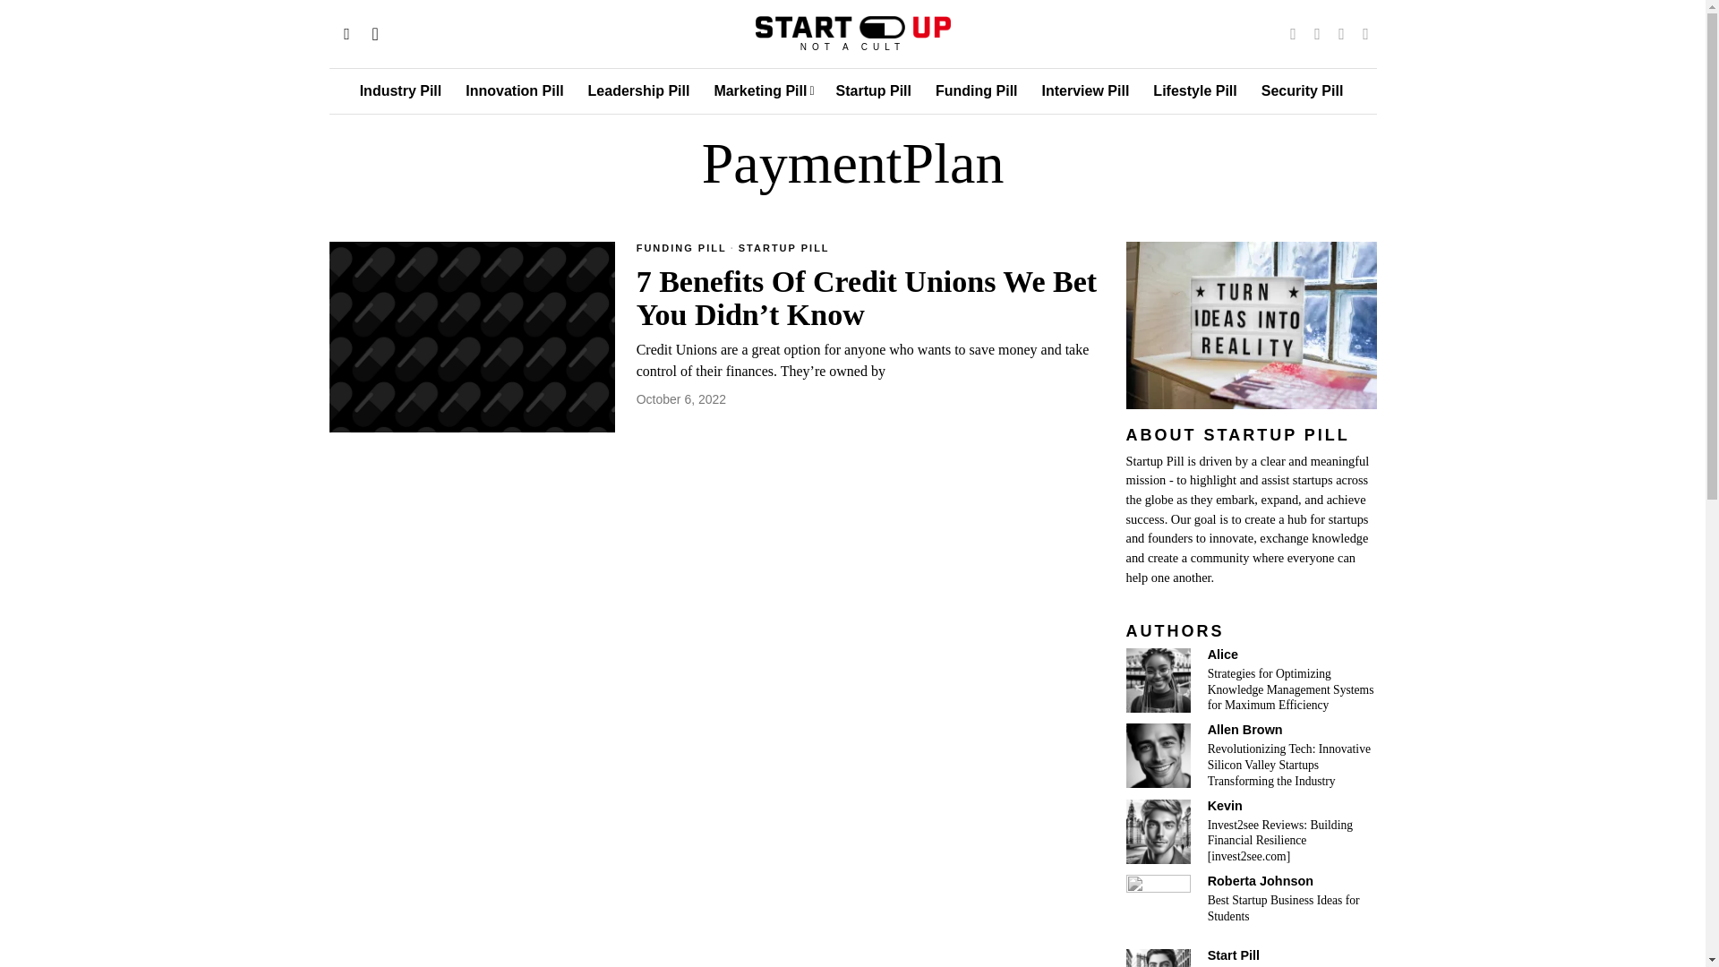 This screenshot has width=1719, height=967. Describe the element at coordinates (640, 91) in the screenshot. I see `Leadership Pill` at that location.